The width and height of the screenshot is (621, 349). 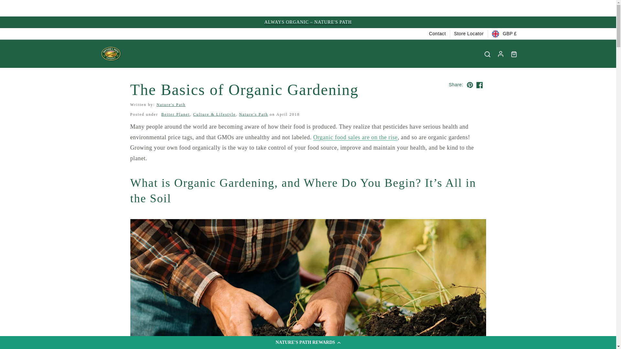 I want to click on NATURE'S PATH, so click(x=111, y=54).